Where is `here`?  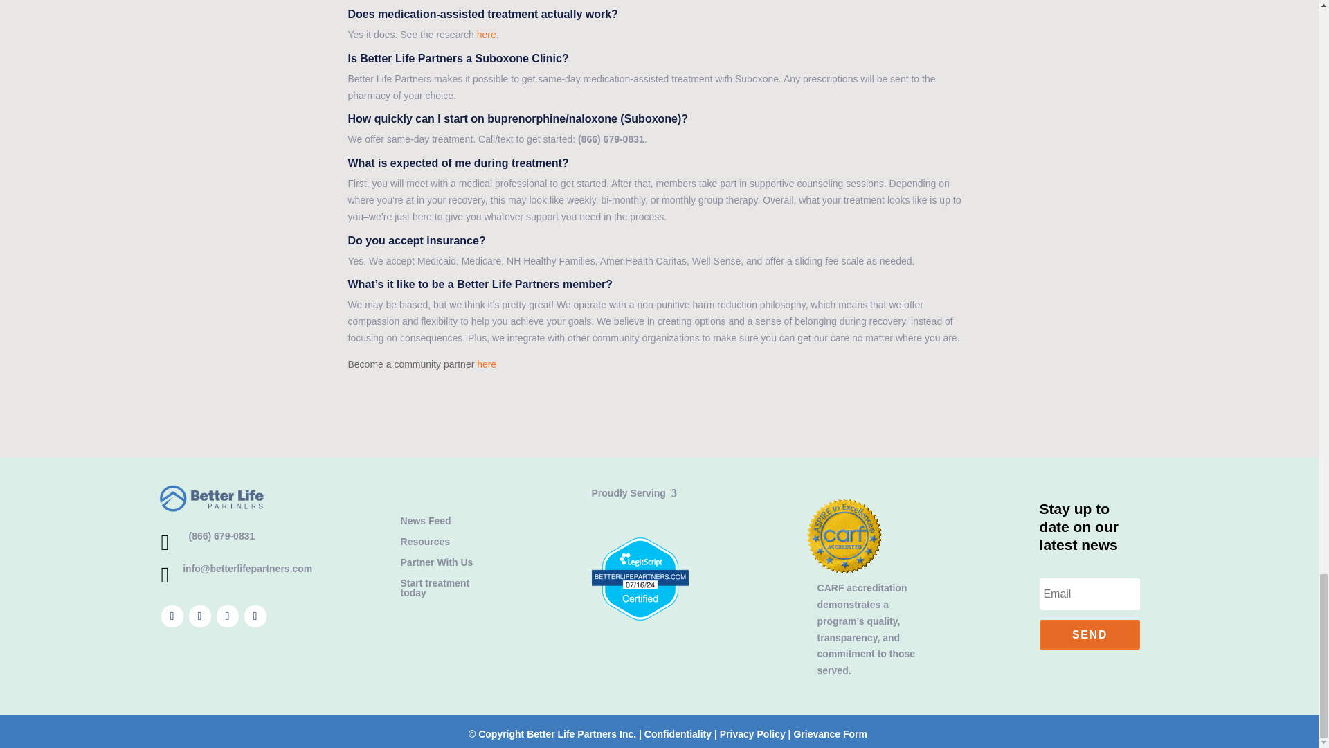 here is located at coordinates (486, 35).